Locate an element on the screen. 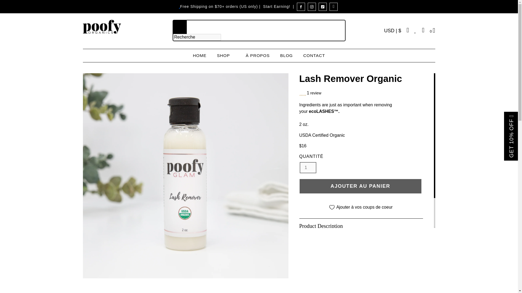 This screenshot has height=293, width=522. AJOUTER AU PANIER is located at coordinates (360, 186).